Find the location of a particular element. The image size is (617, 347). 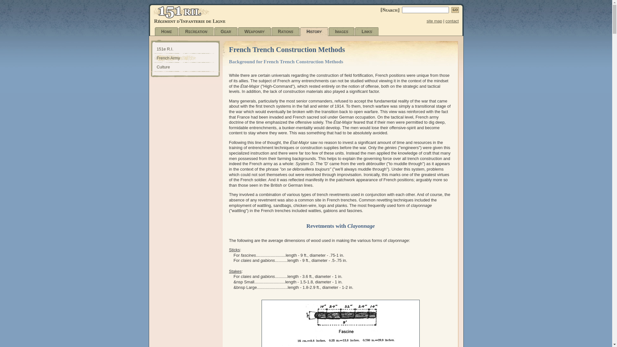

French Army is located at coordinates (188, 58).